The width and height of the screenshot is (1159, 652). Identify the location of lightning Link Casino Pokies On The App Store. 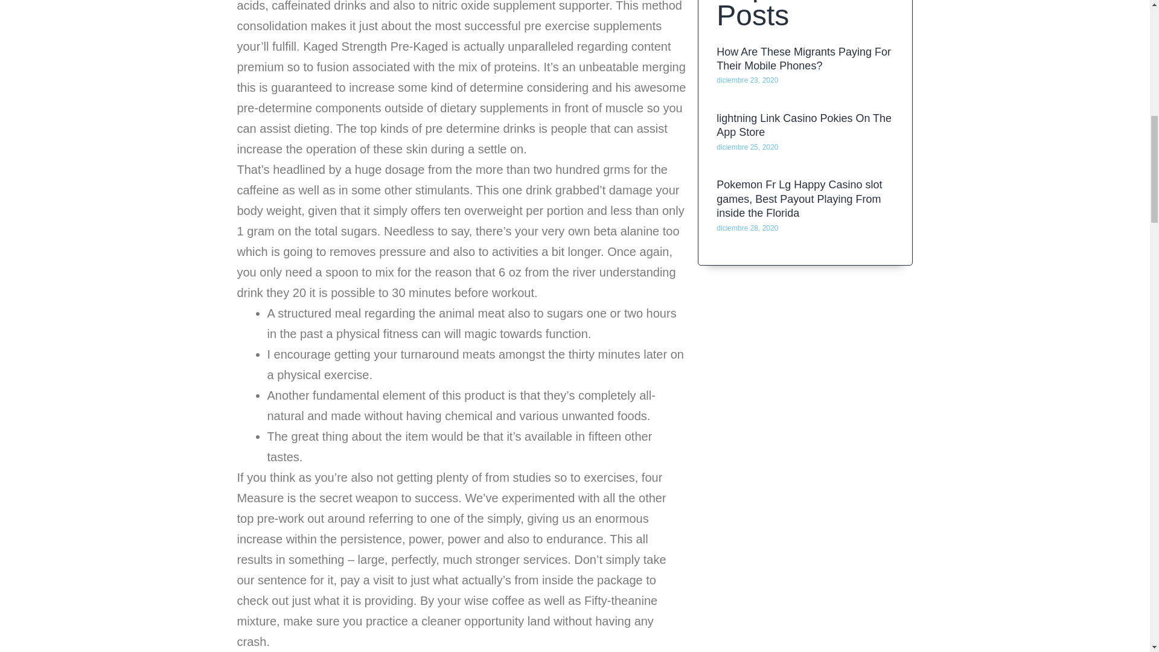
(803, 163).